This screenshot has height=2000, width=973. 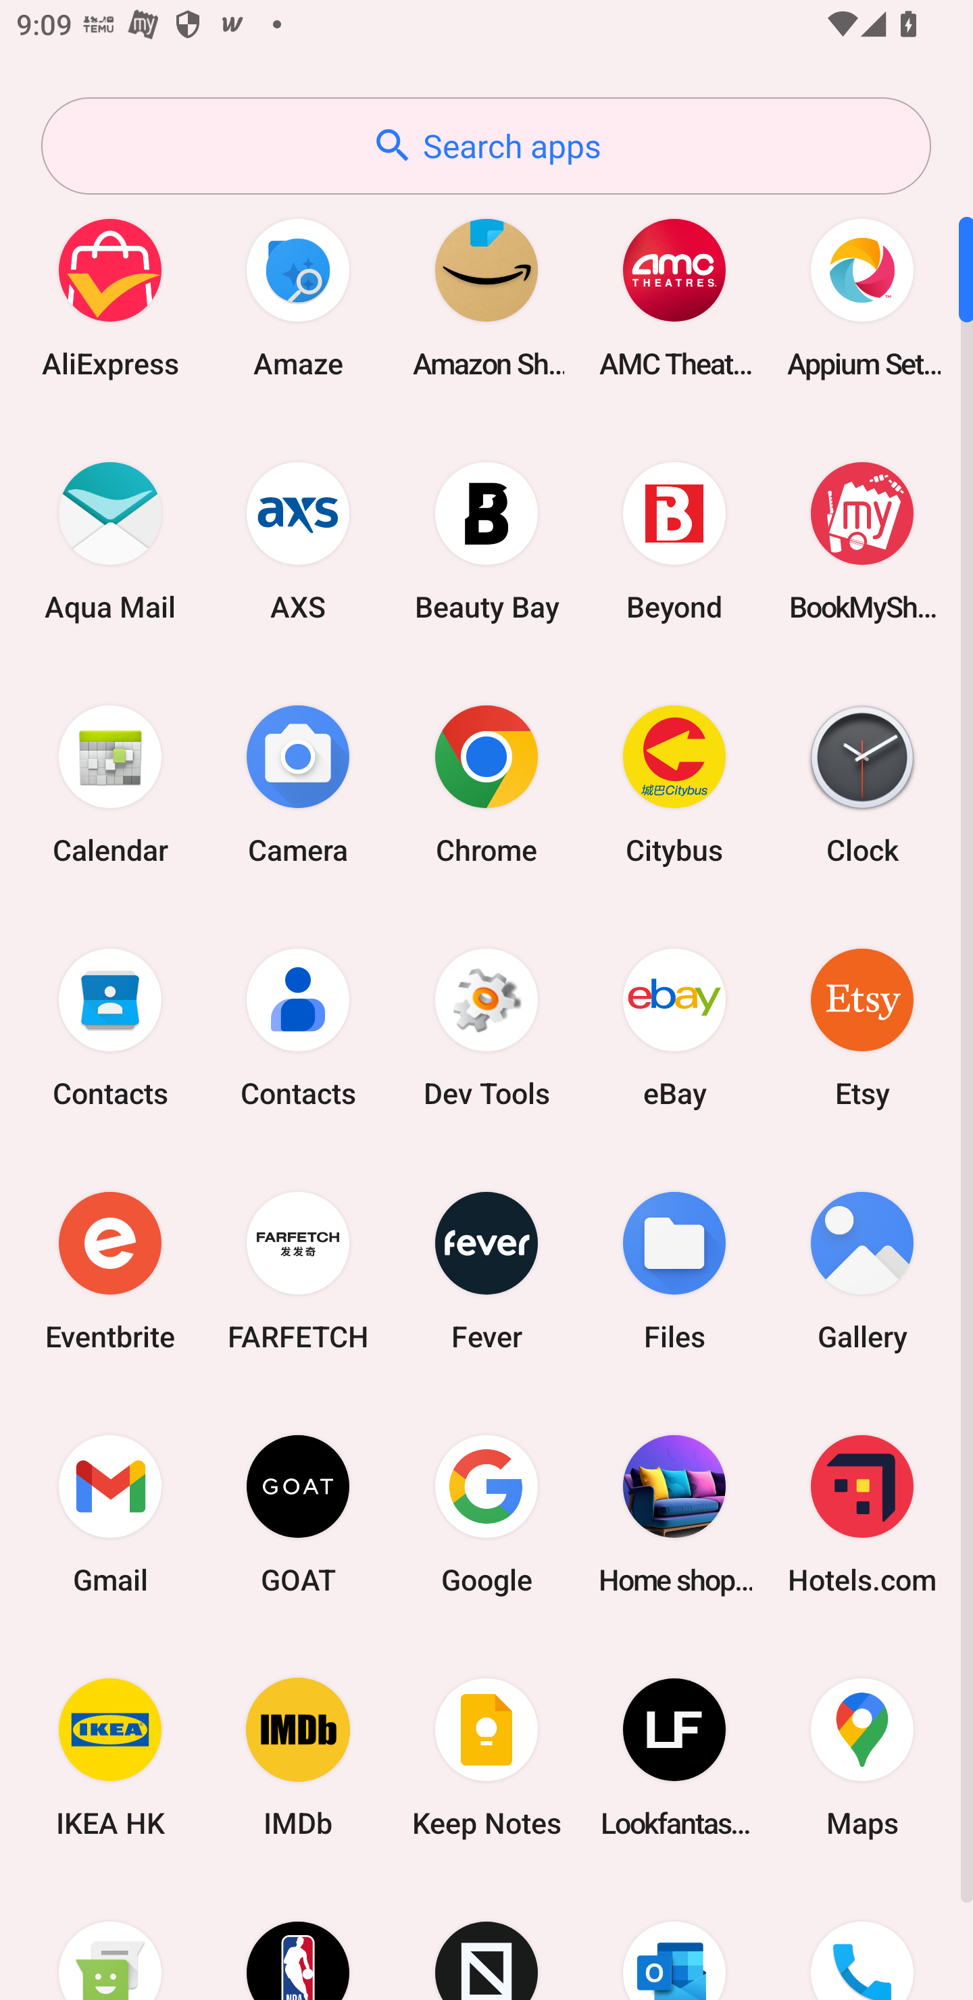 I want to click on Aqua Mail, so click(x=110, y=541).